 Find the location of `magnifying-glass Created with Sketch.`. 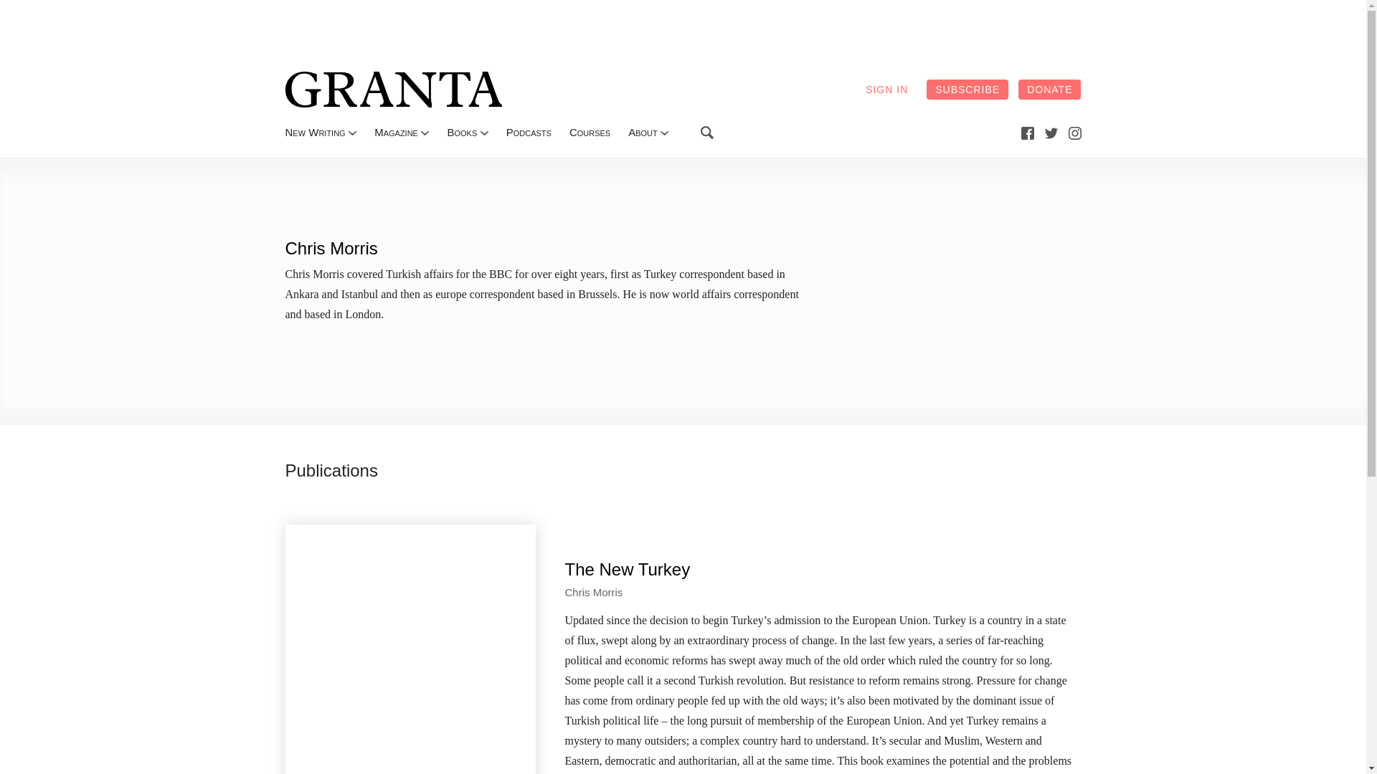

magnifying-glass Created with Sketch. is located at coordinates (707, 133).